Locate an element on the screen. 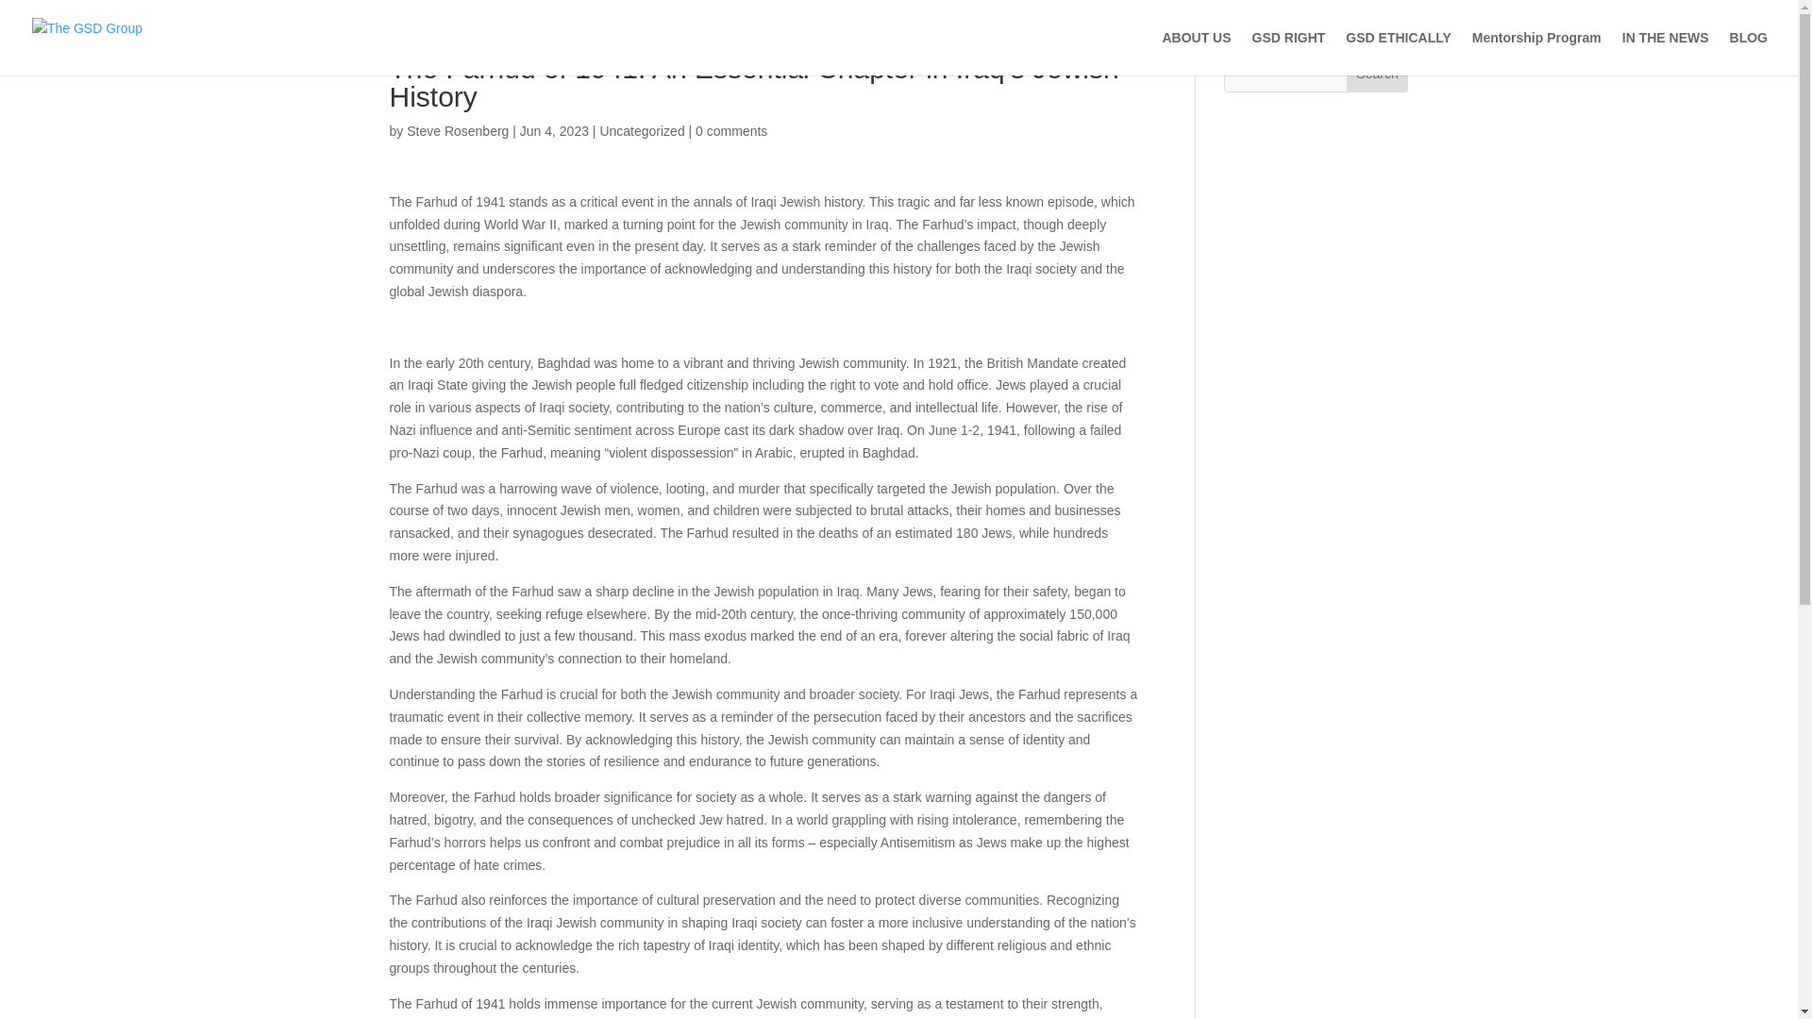  Mentorship Program is located at coordinates (1536, 53).